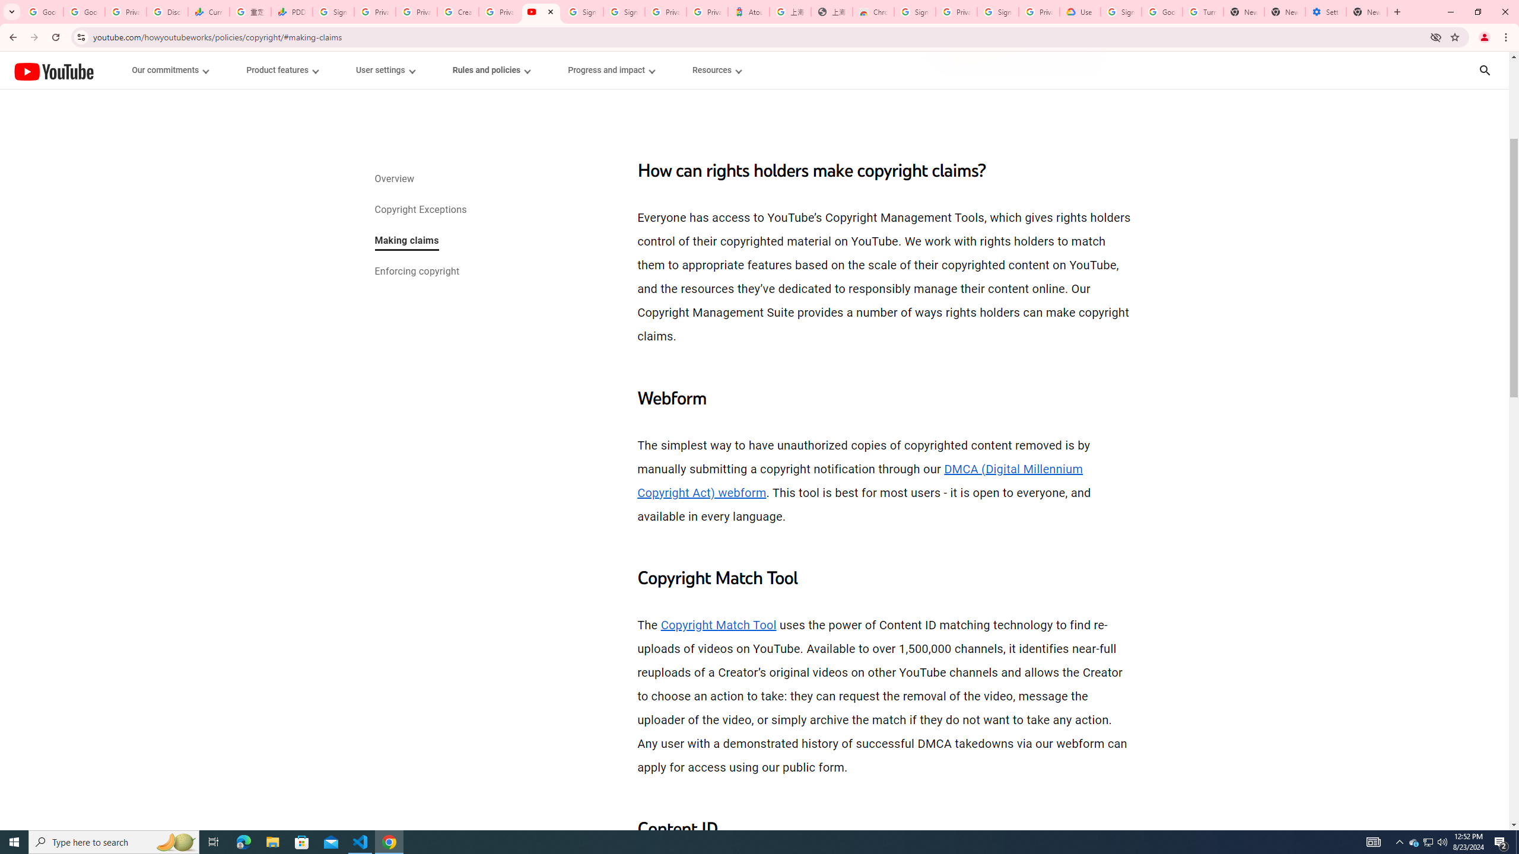 The width and height of the screenshot is (1519, 854). What do you see at coordinates (406, 241) in the screenshot?
I see `Making claims` at bounding box center [406, 241].